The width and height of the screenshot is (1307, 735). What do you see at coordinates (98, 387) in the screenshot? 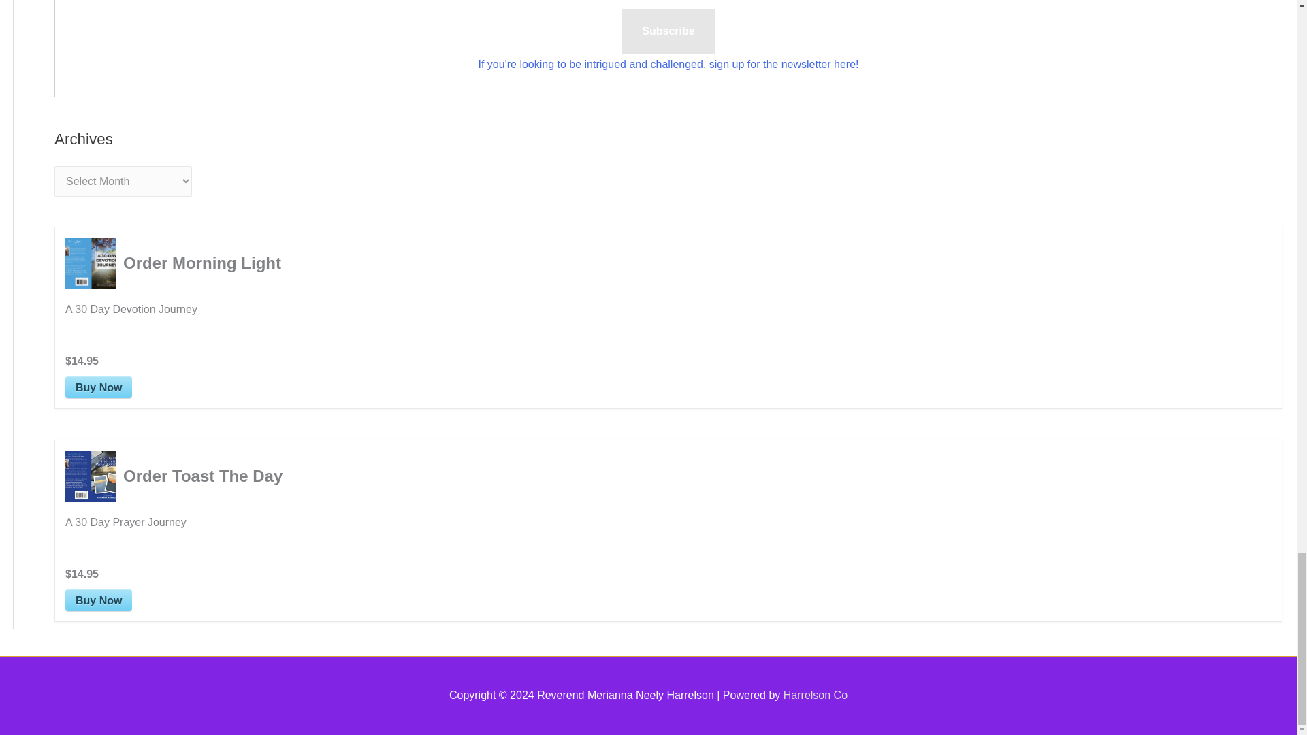
I see `Buy Now` at bounding box center [98, 387].